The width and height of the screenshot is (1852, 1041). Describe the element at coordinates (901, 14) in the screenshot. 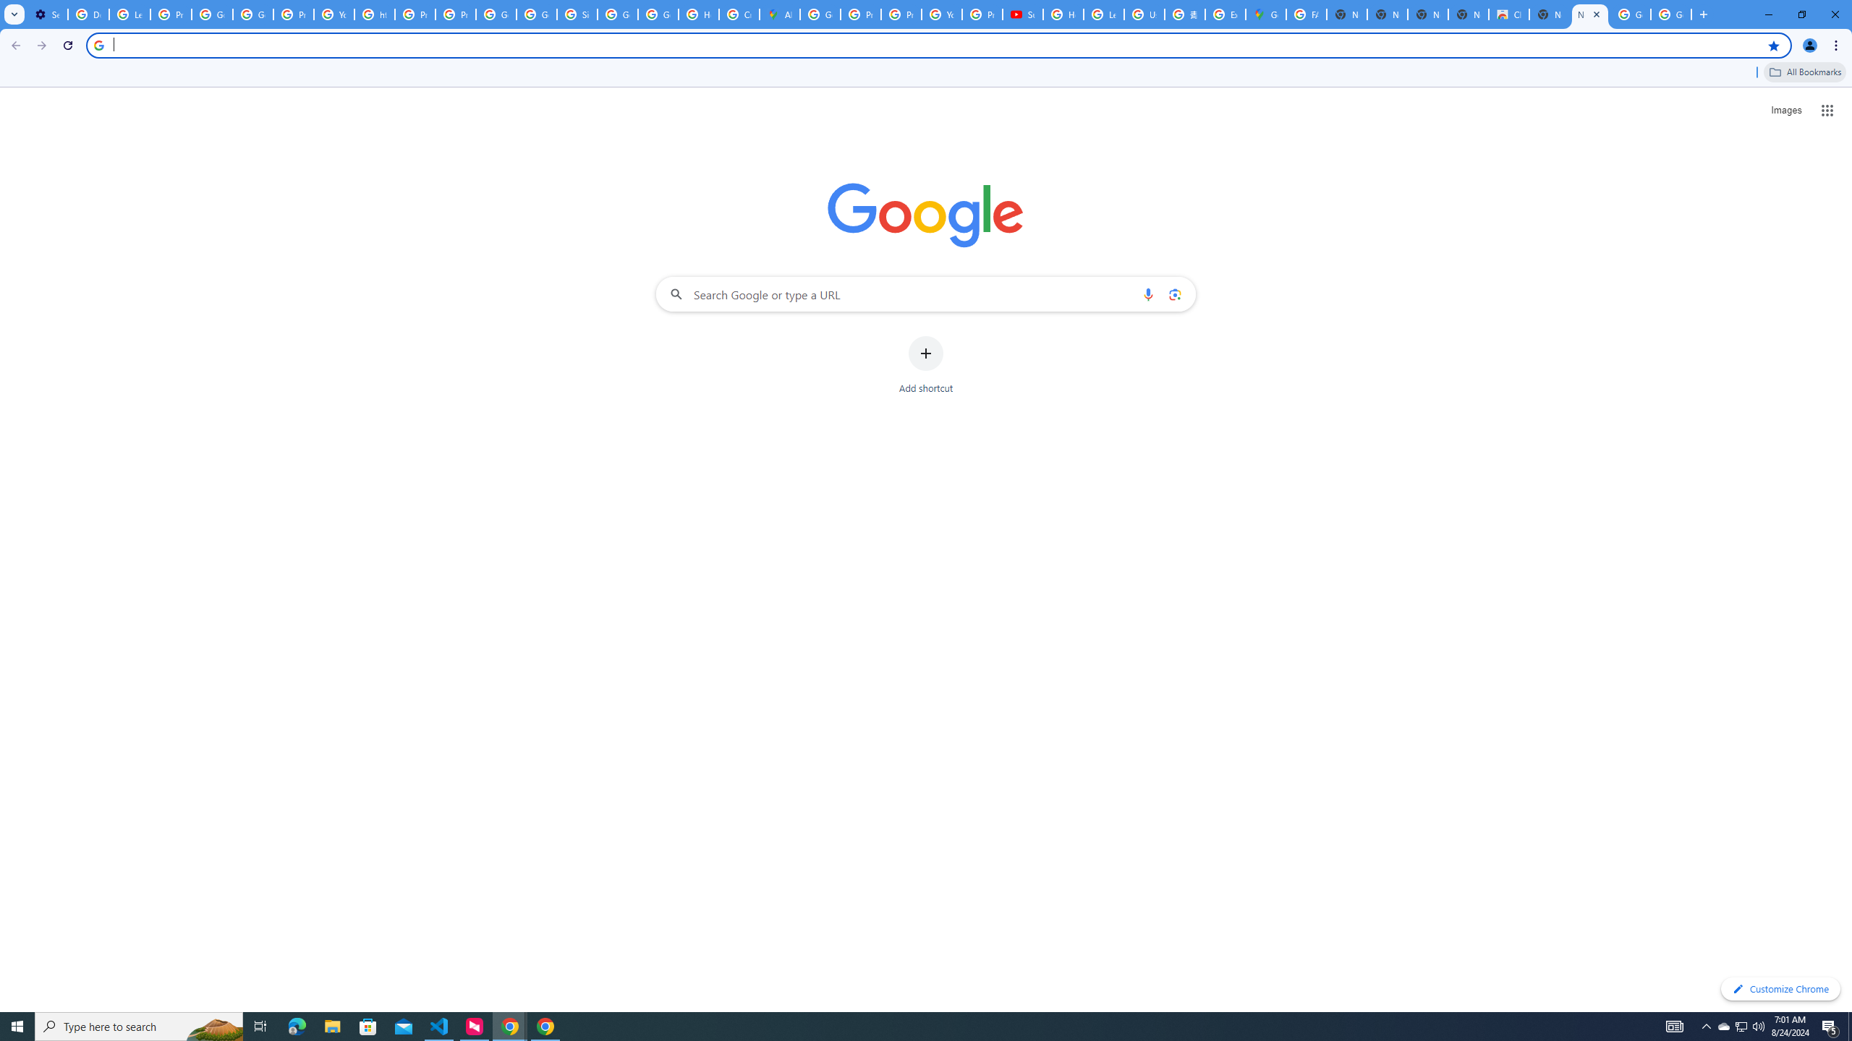

I see `Privacy Help Center - Policies Help` at that location.